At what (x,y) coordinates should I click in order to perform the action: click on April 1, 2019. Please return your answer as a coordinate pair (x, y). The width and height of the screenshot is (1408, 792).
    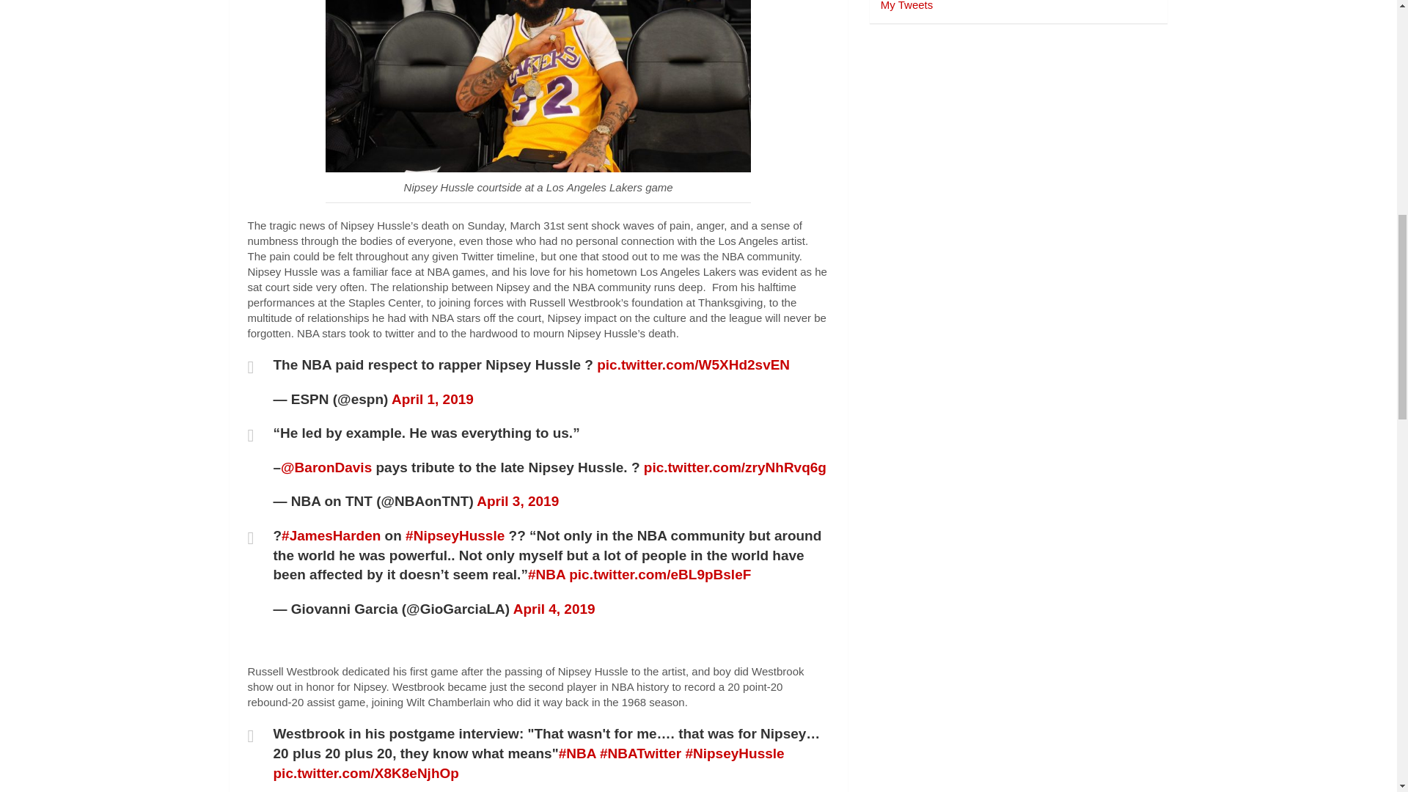
    Looking at the image, I should click on (432, 399).